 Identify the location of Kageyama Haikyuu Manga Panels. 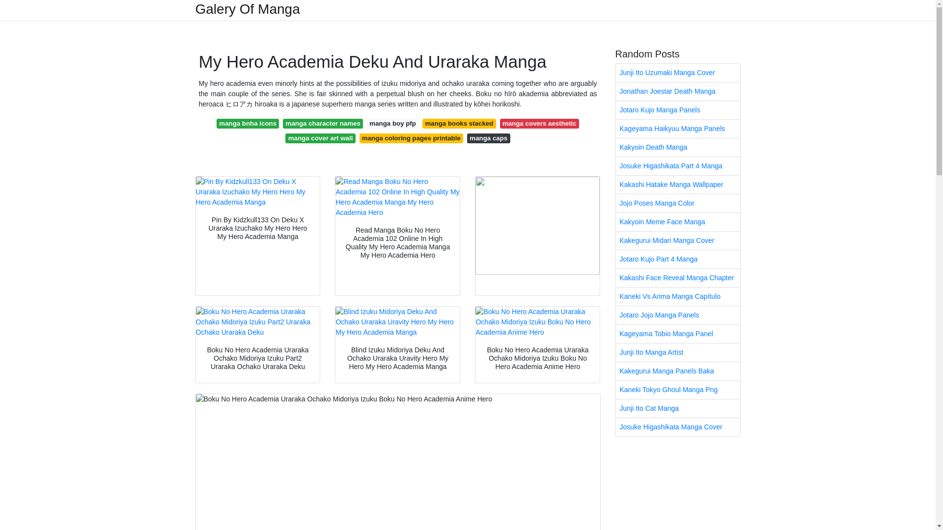
(678, 129).